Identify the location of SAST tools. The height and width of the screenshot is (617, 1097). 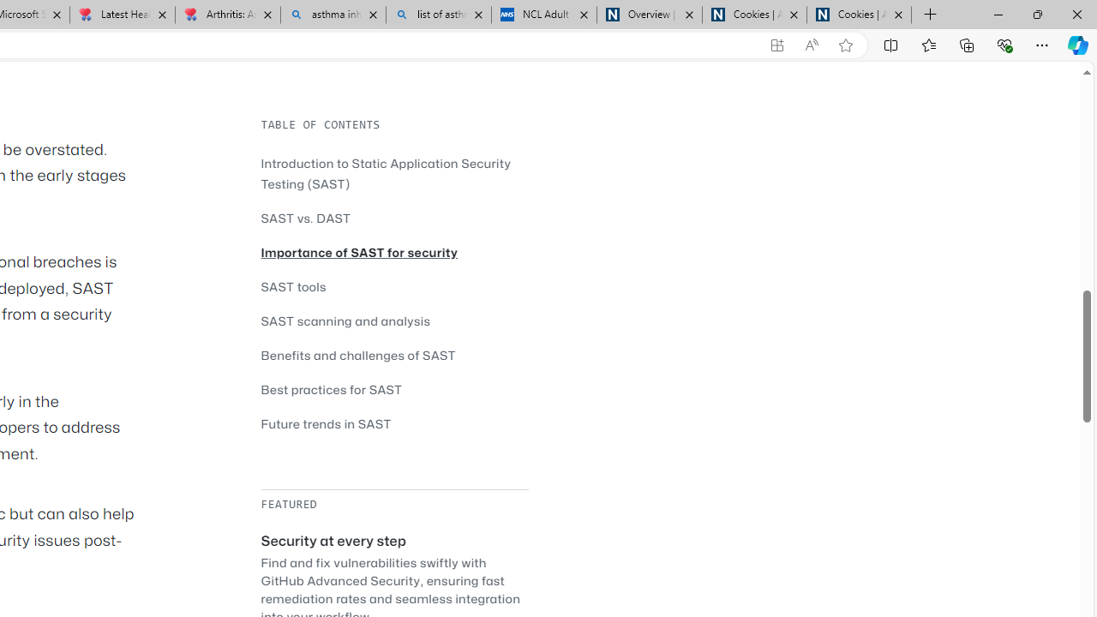
(293, 286).